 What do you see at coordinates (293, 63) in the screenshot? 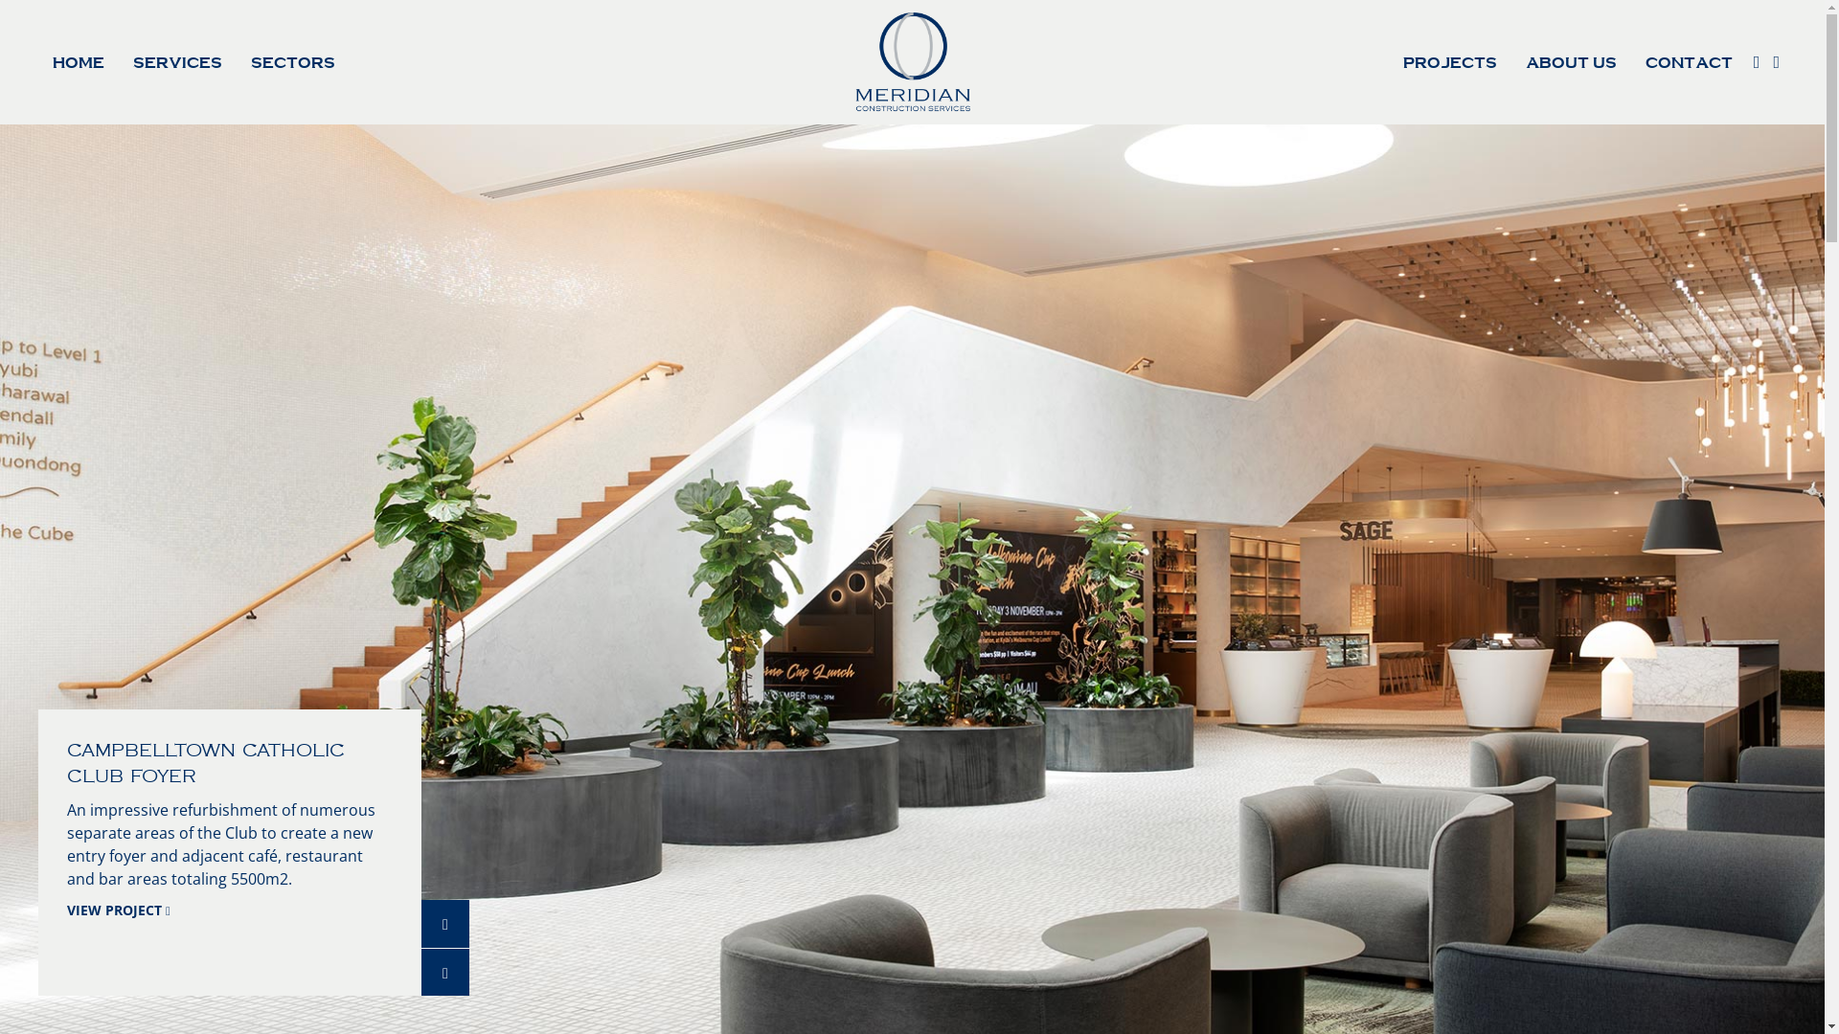
I see `SECTORS` at bounding box center [293, 63].